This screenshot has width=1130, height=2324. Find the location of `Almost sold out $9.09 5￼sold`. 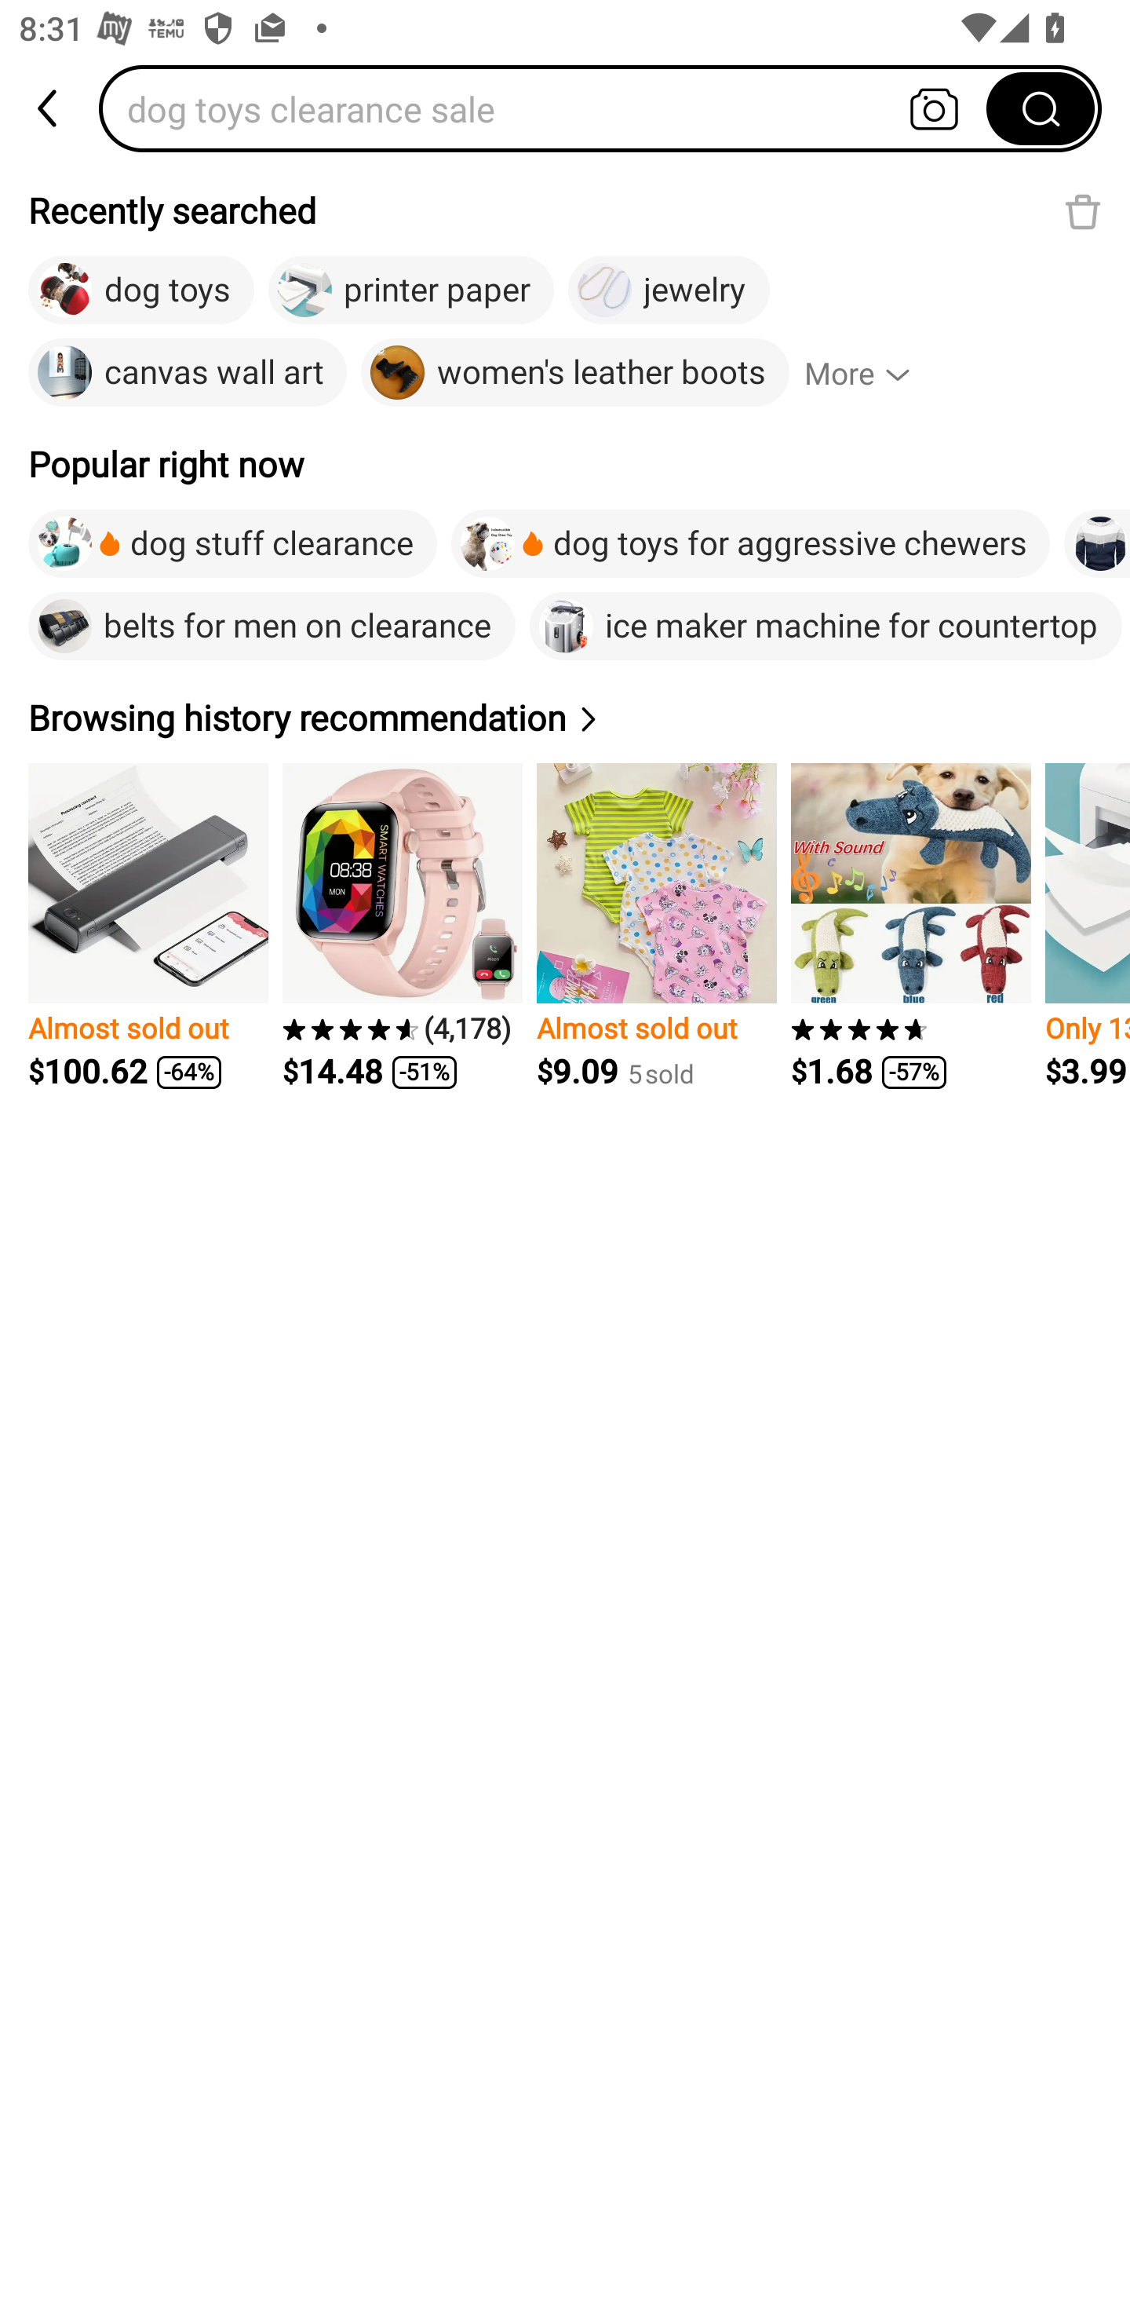

Almost sold out $9.09 5￼sold is located at coordinates (657, 926).